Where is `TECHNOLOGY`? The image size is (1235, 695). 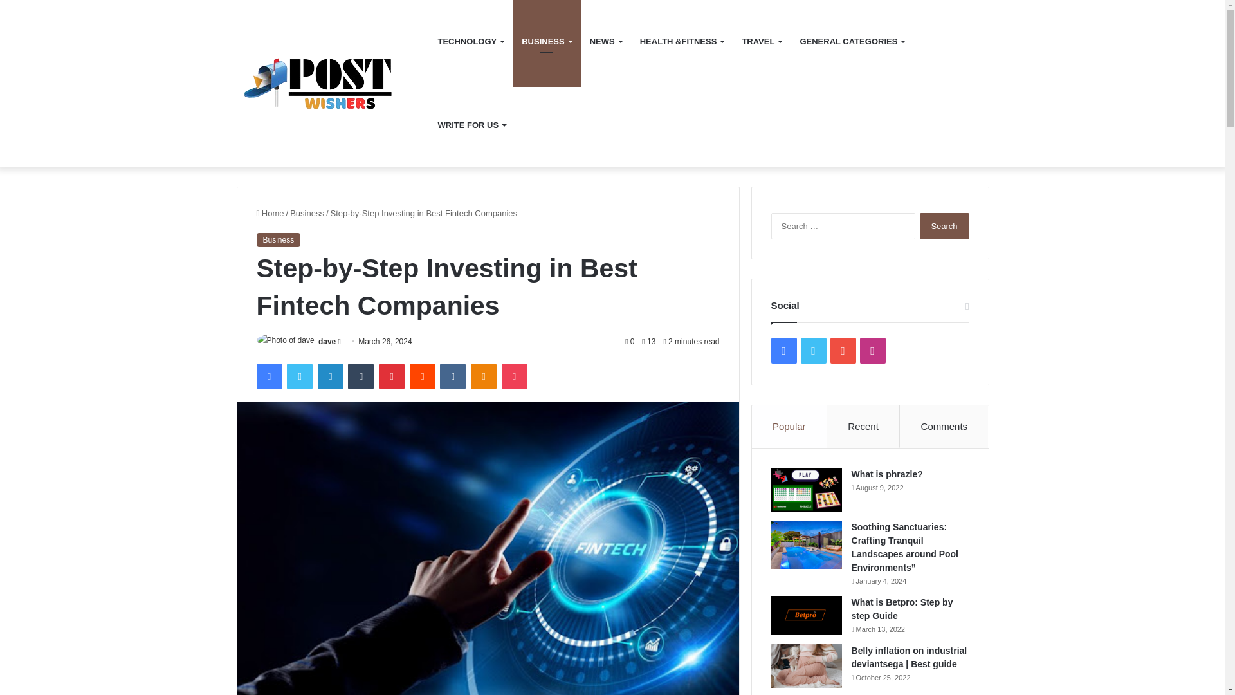 TECHNOLOGY is located at coordinates (470, 41).